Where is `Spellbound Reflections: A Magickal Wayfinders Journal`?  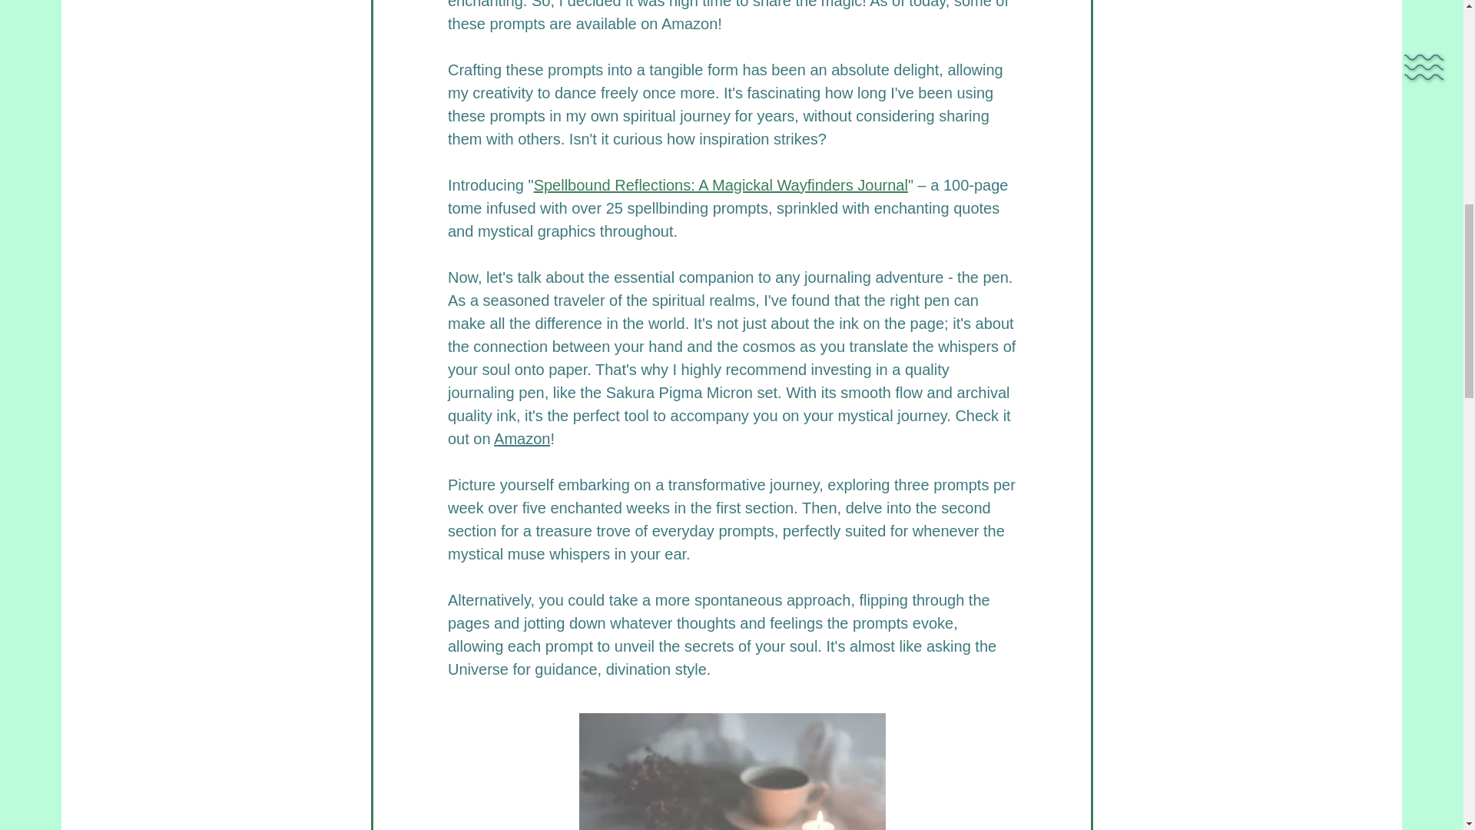
Spellbound Reflections: A Magickal Wayfinders Journal is located at coordinates (719, 184).